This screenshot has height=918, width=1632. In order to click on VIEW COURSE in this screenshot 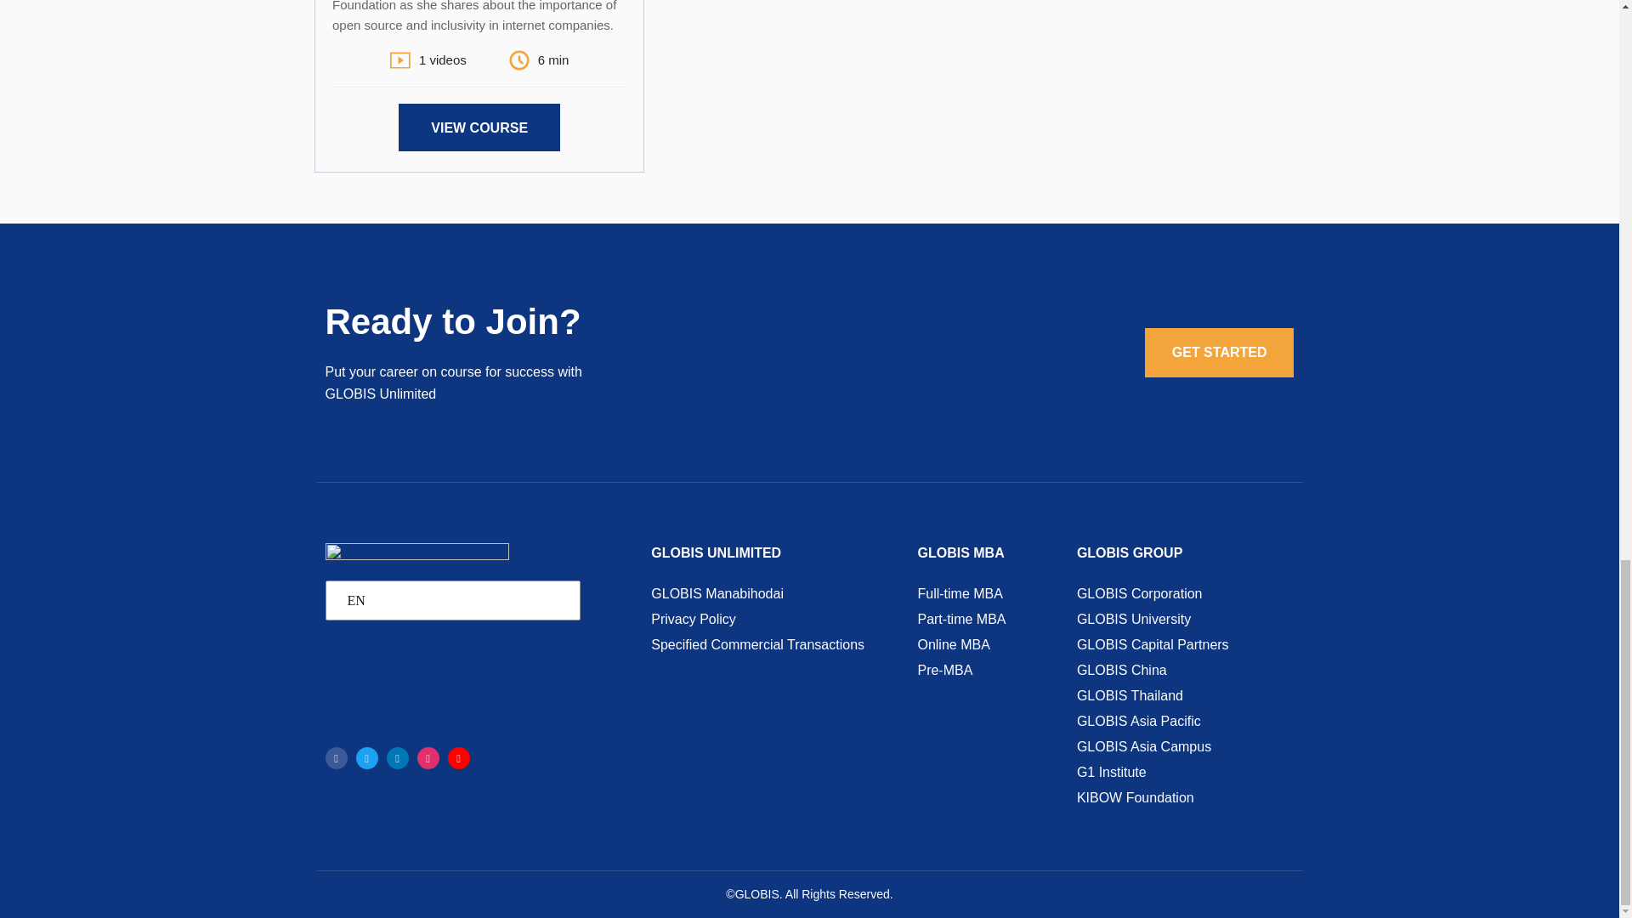, I will do `click(479, 127)`.